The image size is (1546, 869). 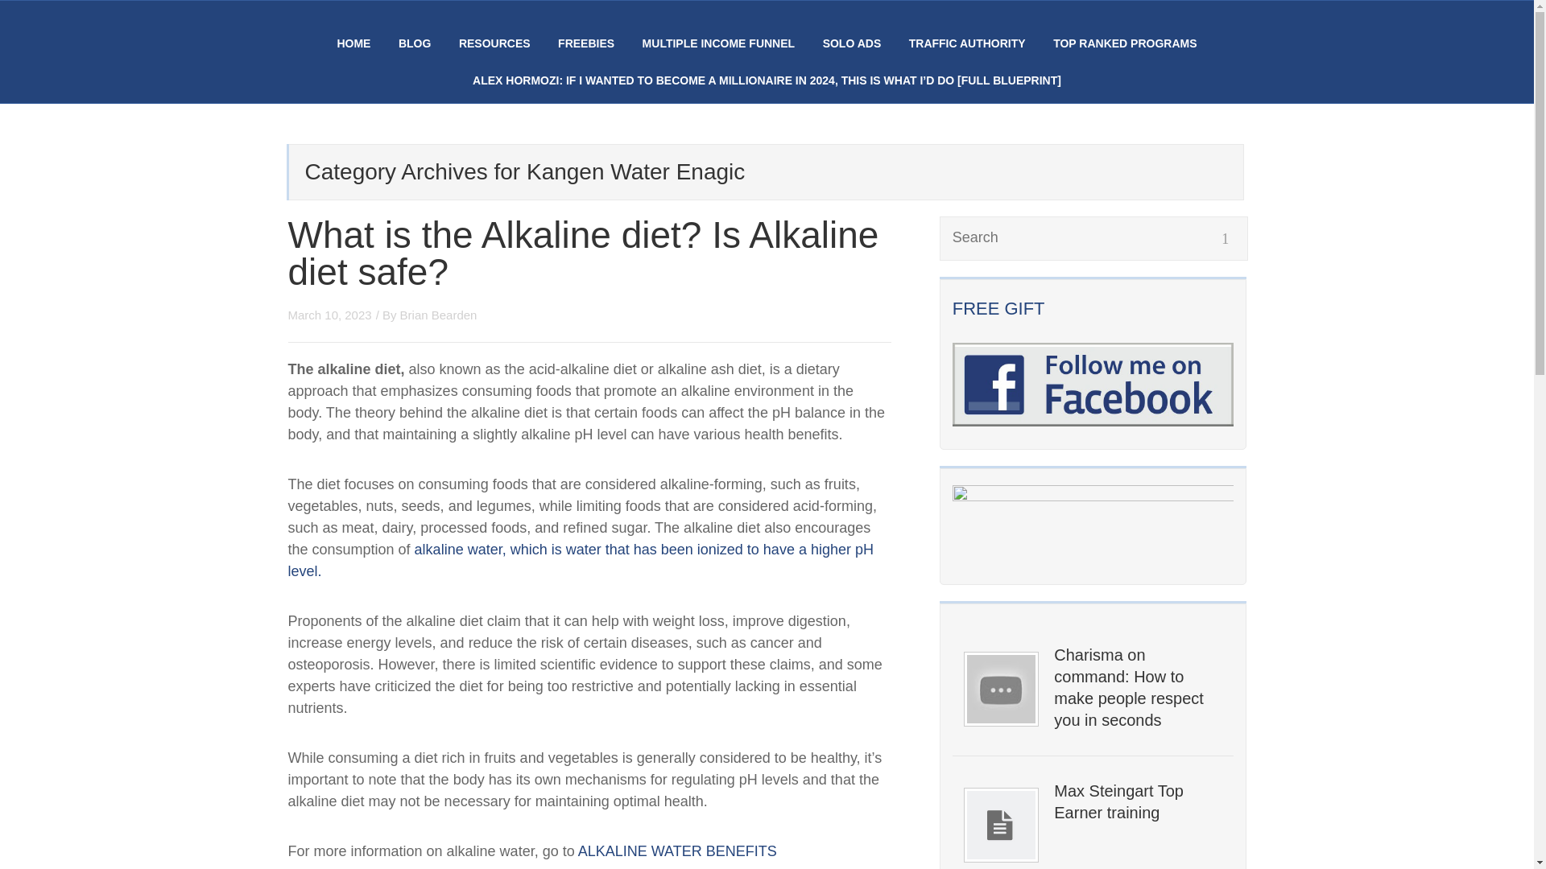 I want to click on Max Steingart Top Earner training, so click(x=1137, y=801).